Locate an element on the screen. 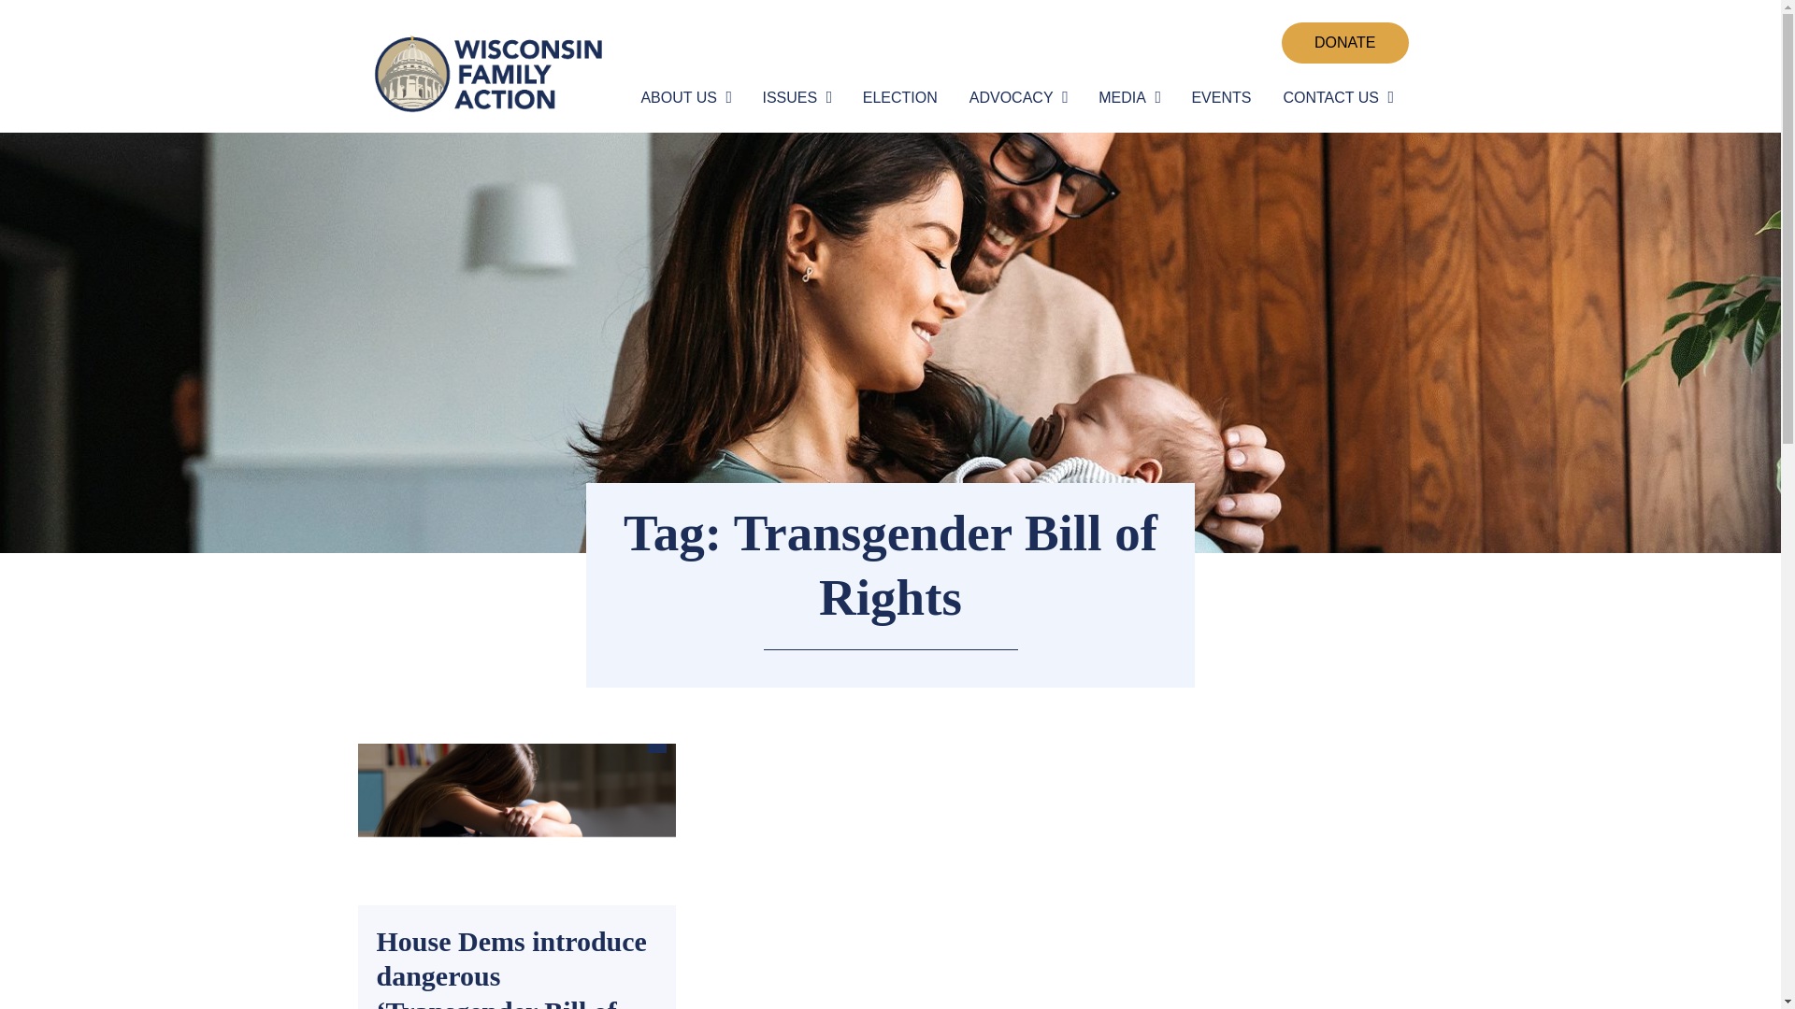 The height and width of the screenshot is (1009, 1795). Issues is located at coordinates (793, 98).